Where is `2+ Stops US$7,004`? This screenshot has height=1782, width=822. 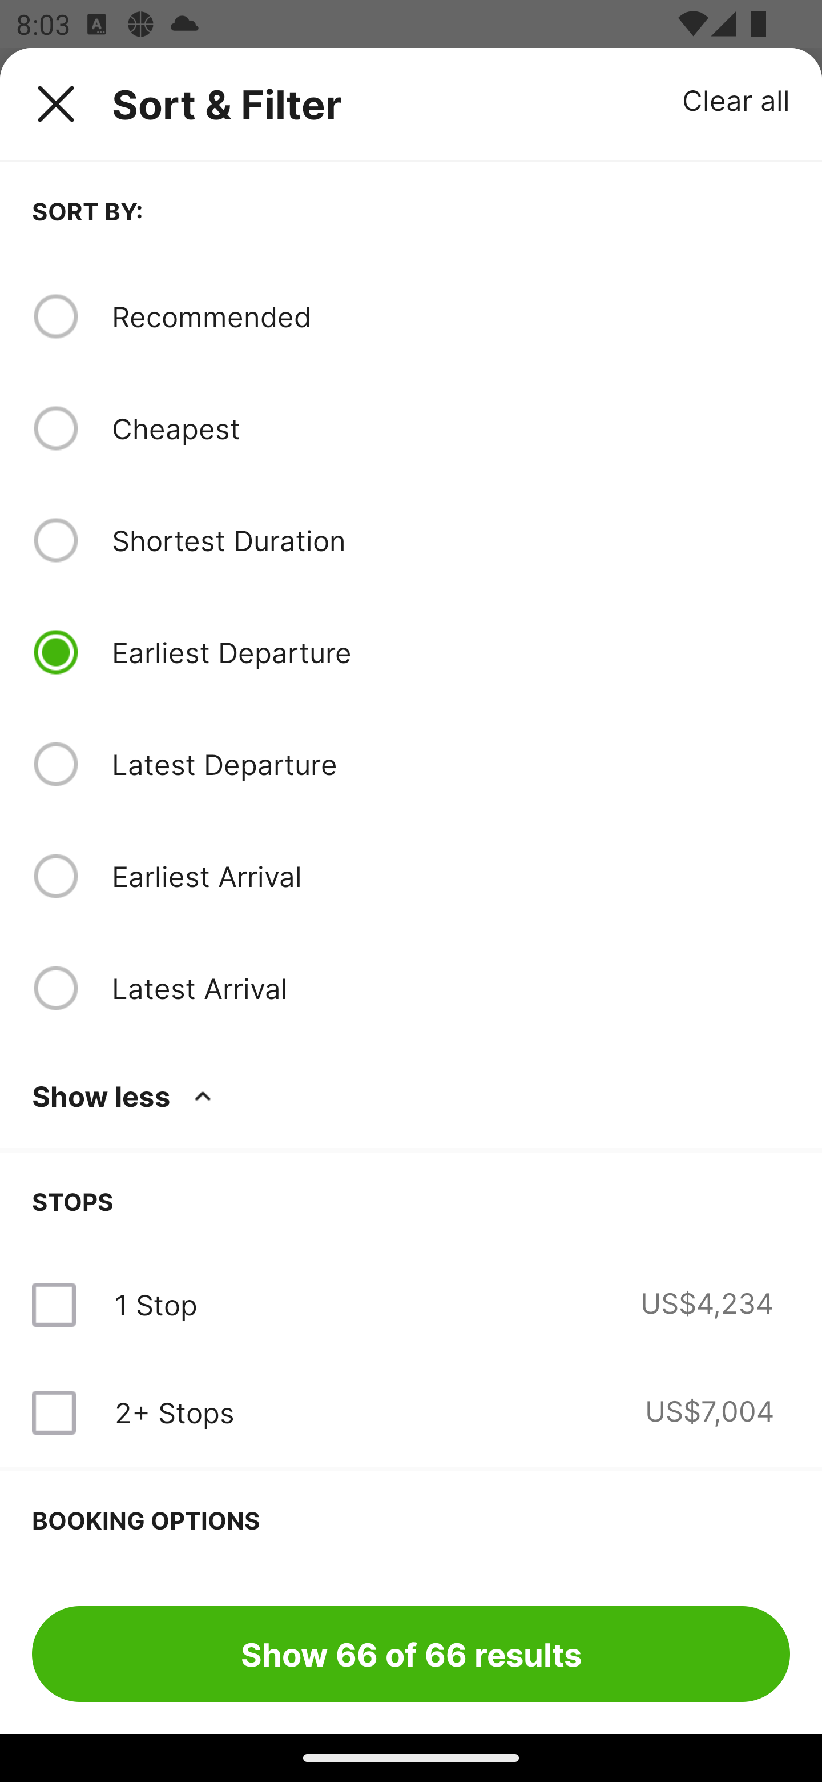 2+ Stops US$7,004 is located at coordinates (411, 1412).